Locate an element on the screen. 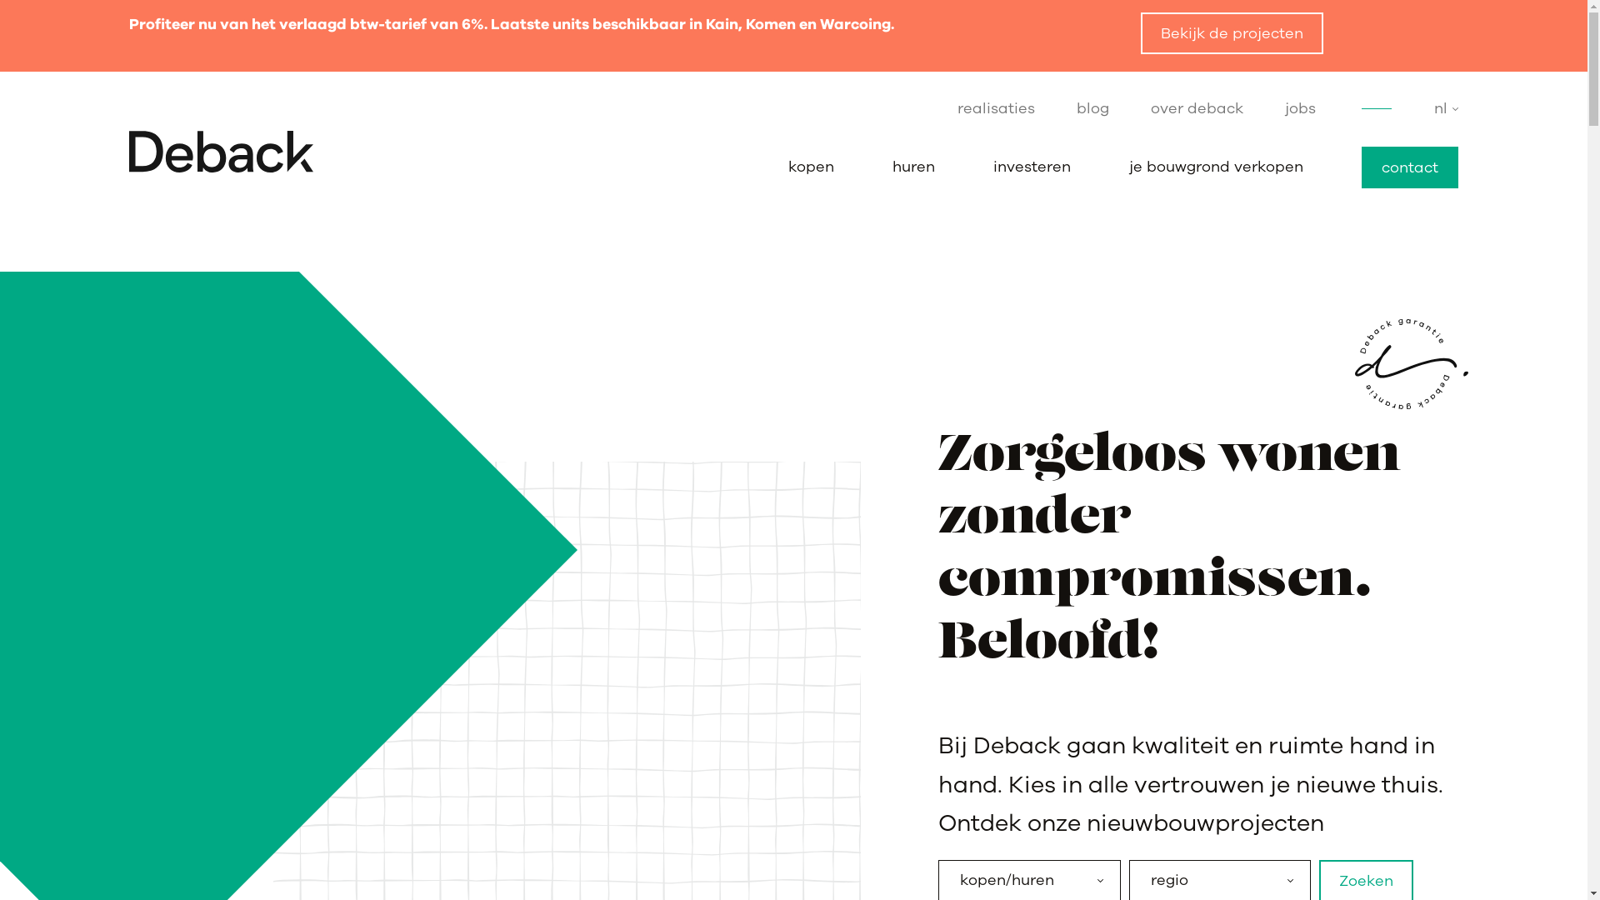 The width and height of the screenshot is (1600, 900). je bouwgrond verkopen is located at coordinates (958, 658).